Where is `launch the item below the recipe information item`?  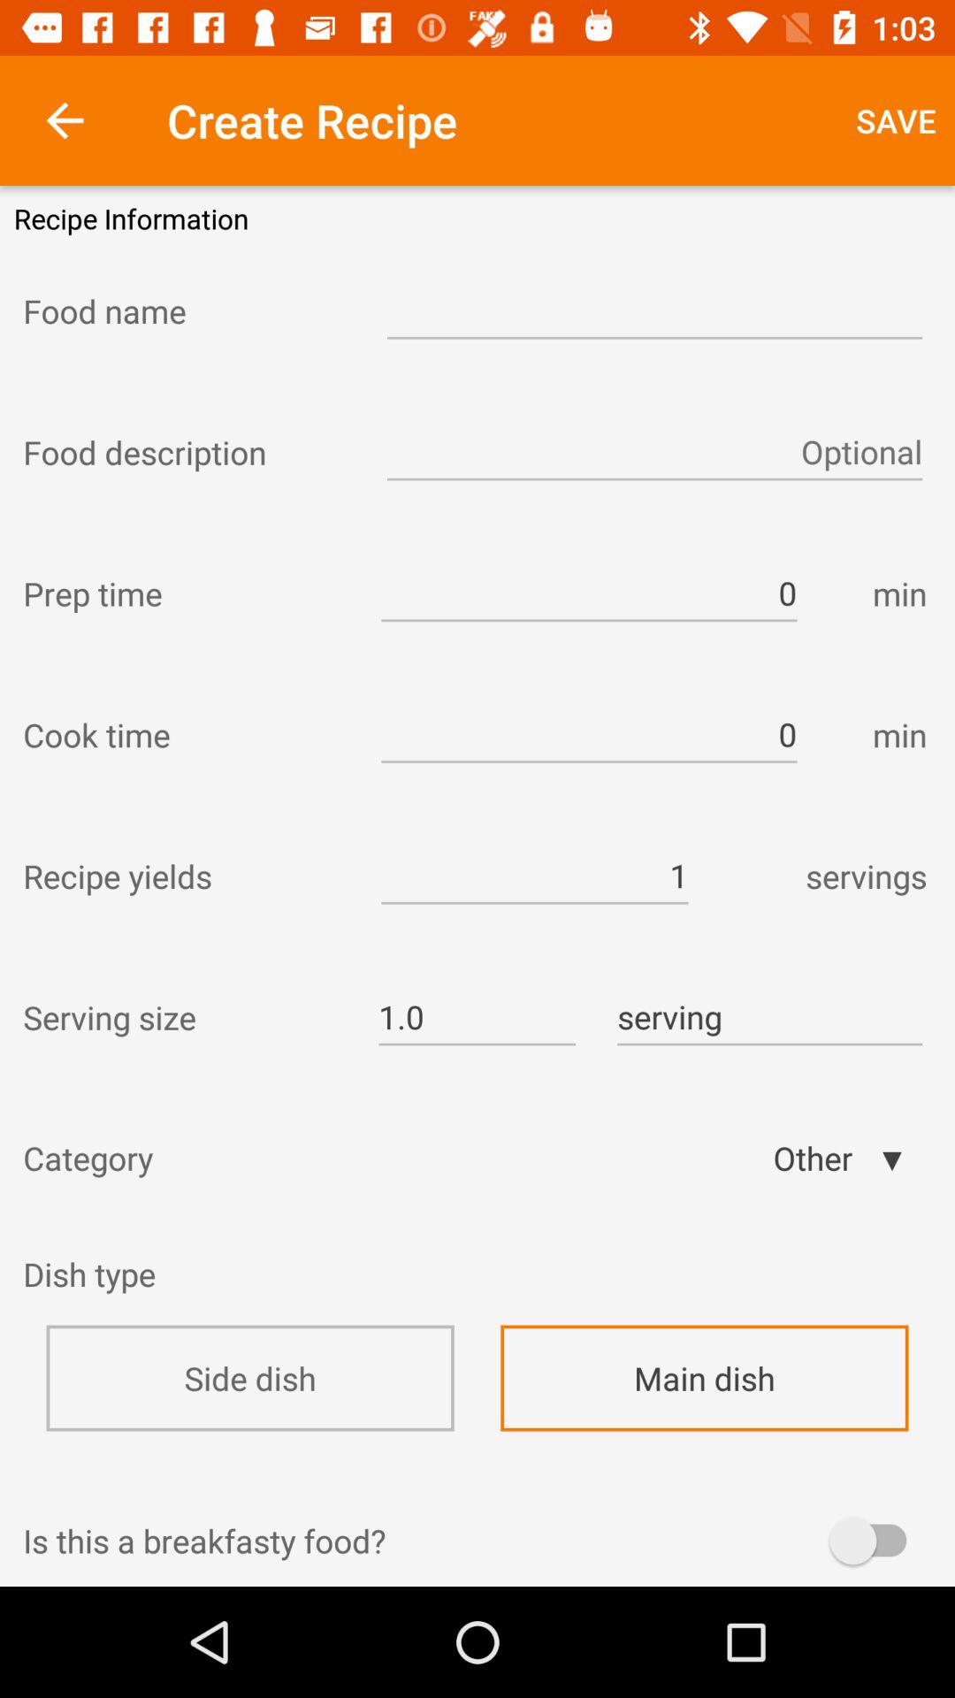
launch the item below the recipe information item is located at coordinates (189, 310).